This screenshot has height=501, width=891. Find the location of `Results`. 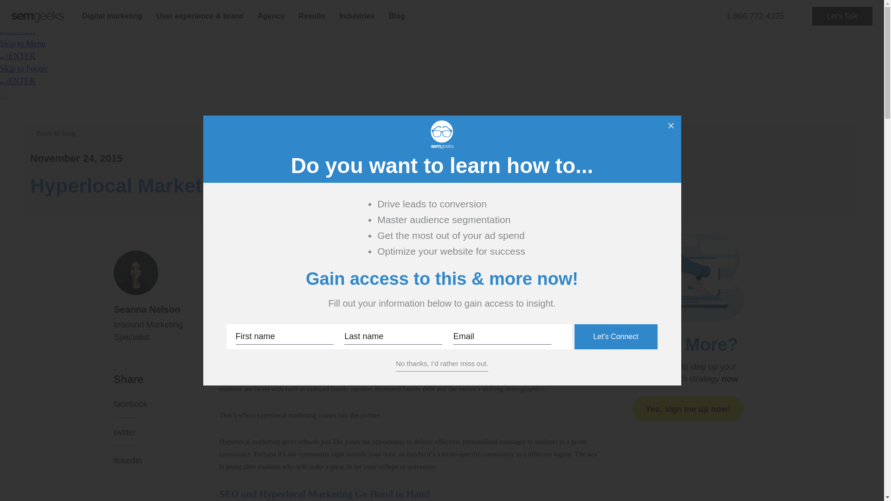

Results is located at coordinates (312, 16).